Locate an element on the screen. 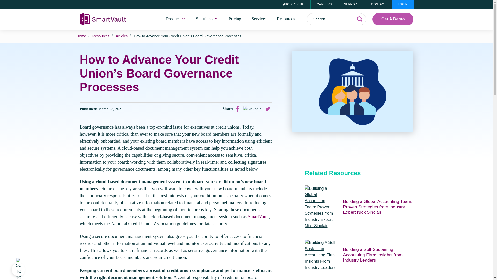 This screenshot has width=497, height=280. Join our team! is located at coordinates (324, 4).